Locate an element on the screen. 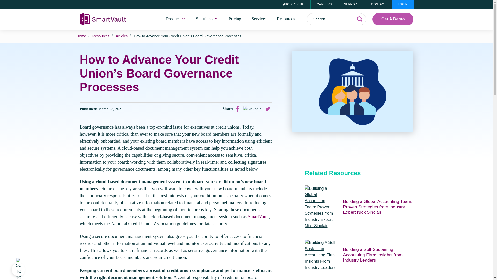 This screenshot has width=497, height=280. Join our team! is located at coordinates (324, 4).